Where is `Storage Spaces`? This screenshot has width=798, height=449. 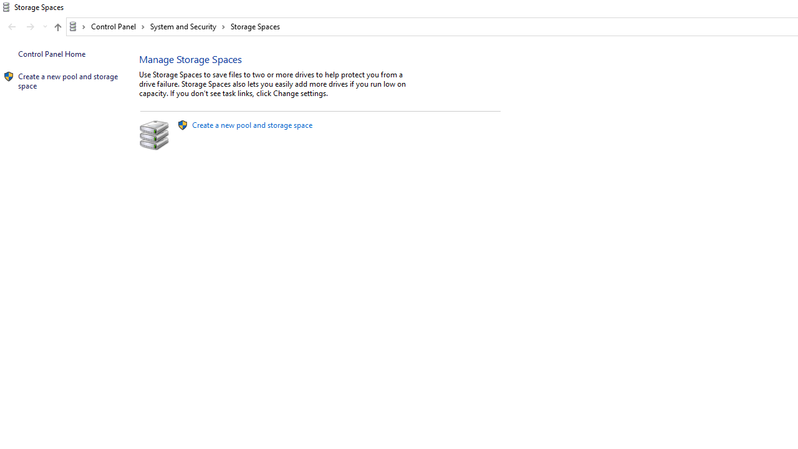 Storage Spaces is located at coordinates (256, 26).